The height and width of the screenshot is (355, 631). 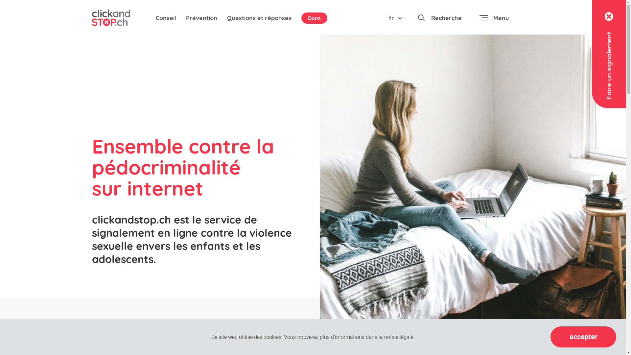 I want to click on accepter, so click(x=583, y=337).